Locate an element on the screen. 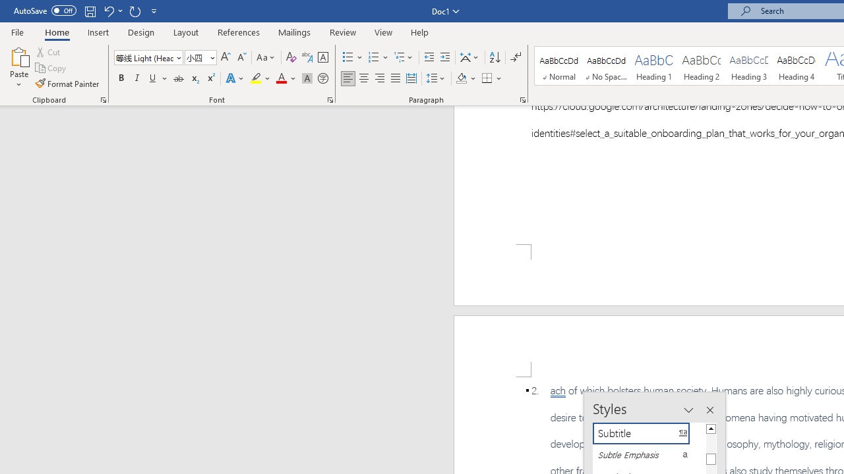 The height and width of the screenshot is (474, 844). Quick Access Toolbar is located at coordinates (87, 11).